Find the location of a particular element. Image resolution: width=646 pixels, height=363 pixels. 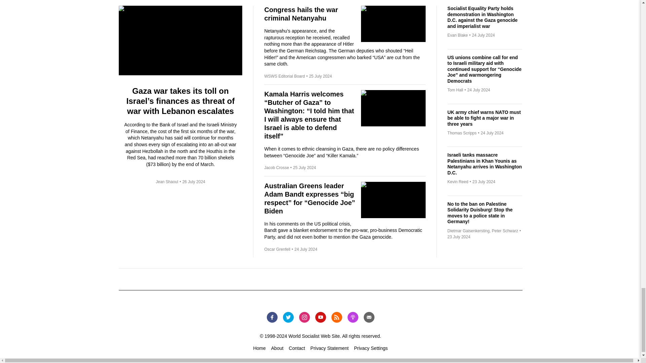

About is located at coordinates (277, 348).